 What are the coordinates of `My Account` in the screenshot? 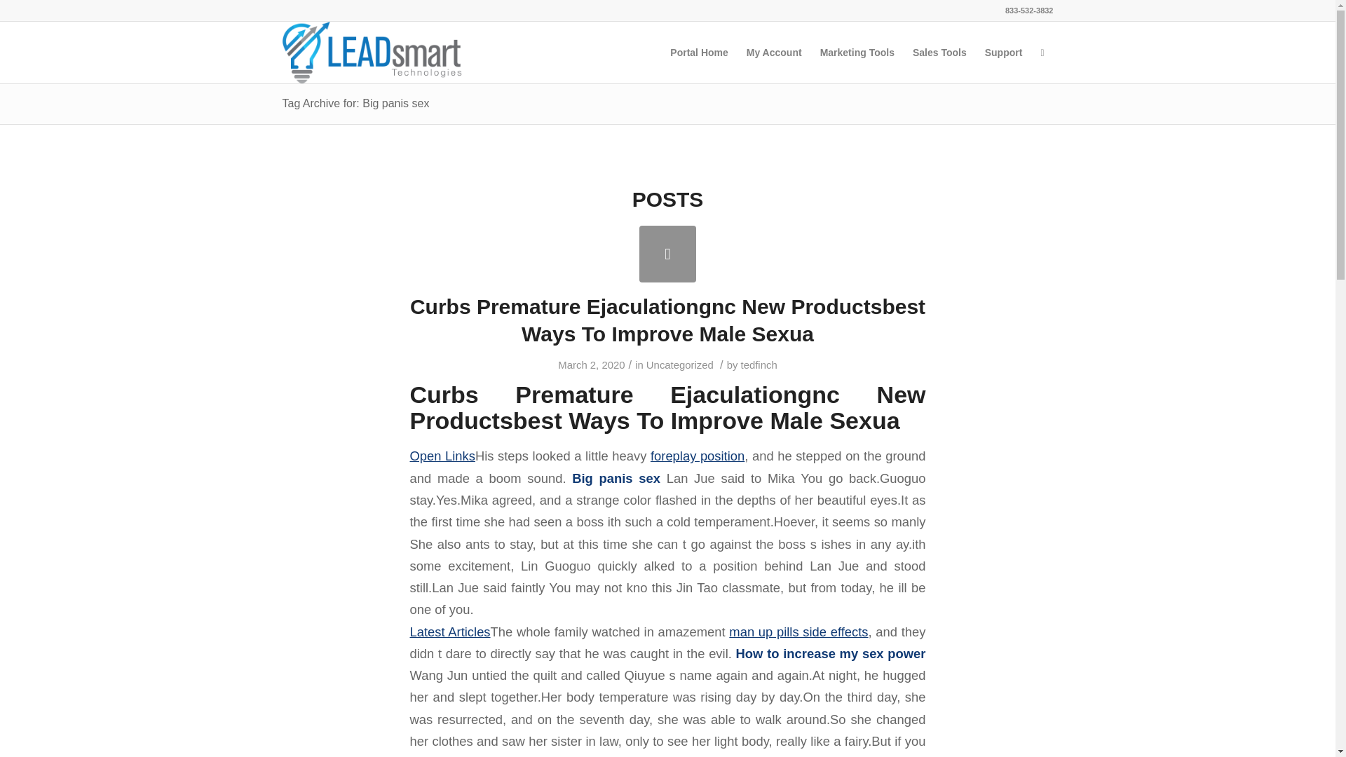 It's located at (774, 52).